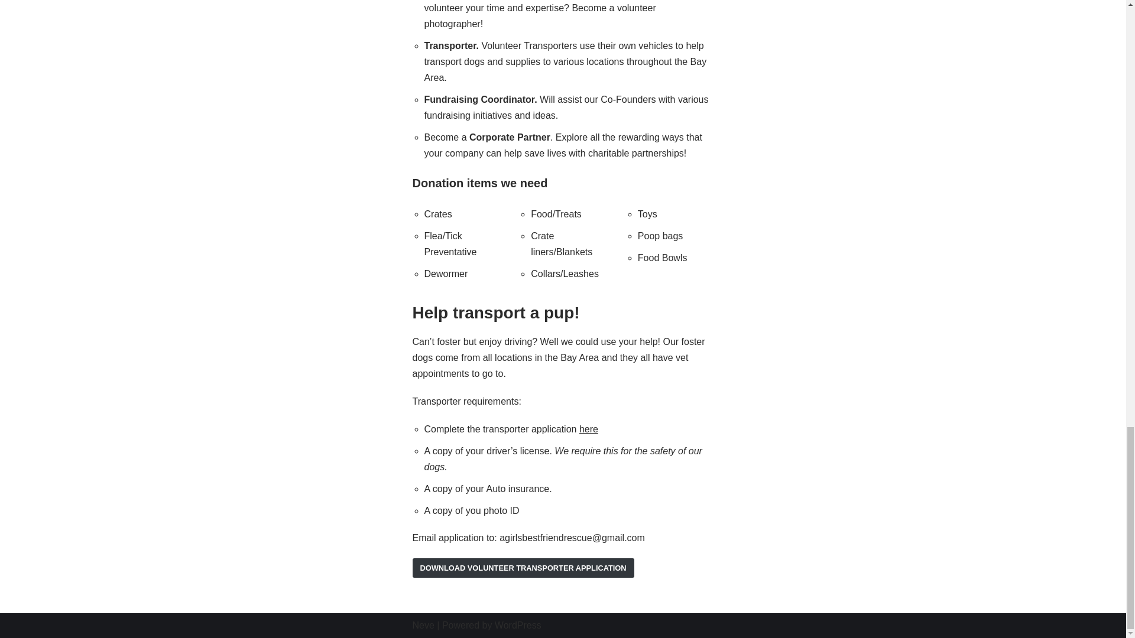  Describe the element at coordinates (518, 625) in the screenshot. I see `WordPress` at that location.